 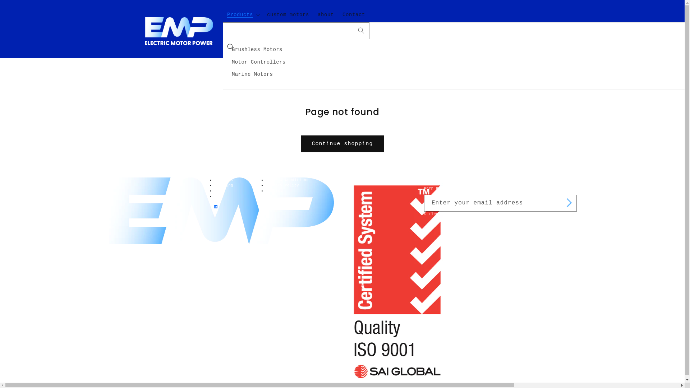 I want to click on custom motors, so click(x=288, y=15).